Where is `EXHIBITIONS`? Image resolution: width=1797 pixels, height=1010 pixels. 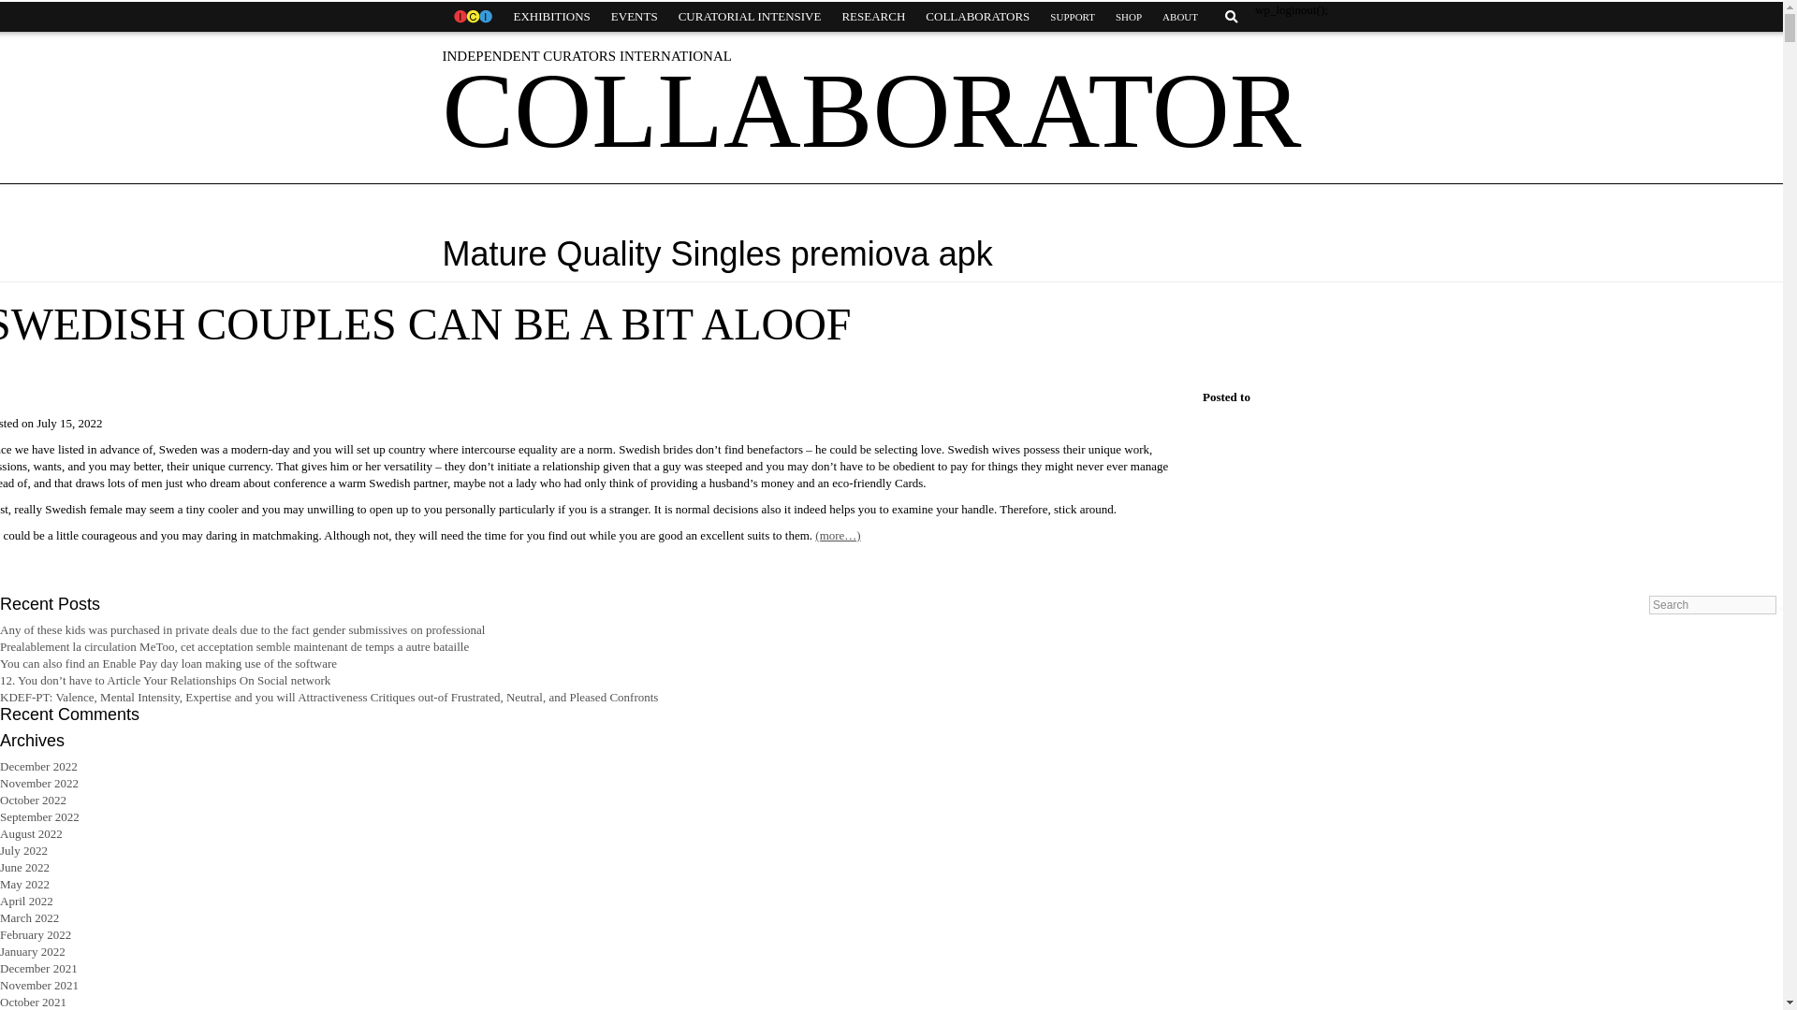 EXHIBITIONS is located at coordinates (551, 17).